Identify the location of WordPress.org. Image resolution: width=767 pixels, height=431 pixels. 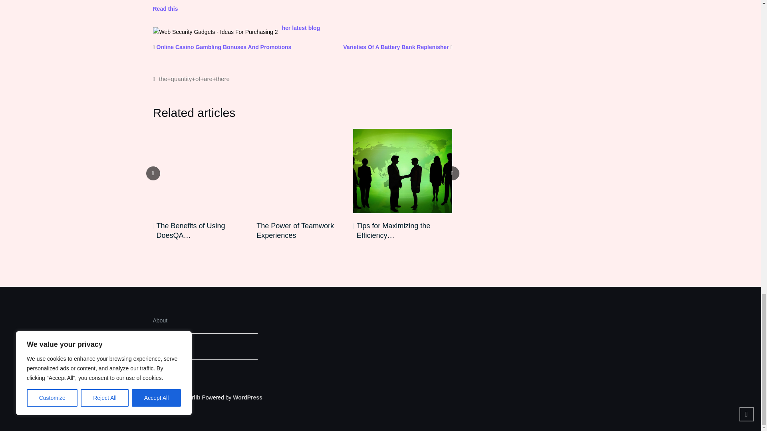
(248, 397).